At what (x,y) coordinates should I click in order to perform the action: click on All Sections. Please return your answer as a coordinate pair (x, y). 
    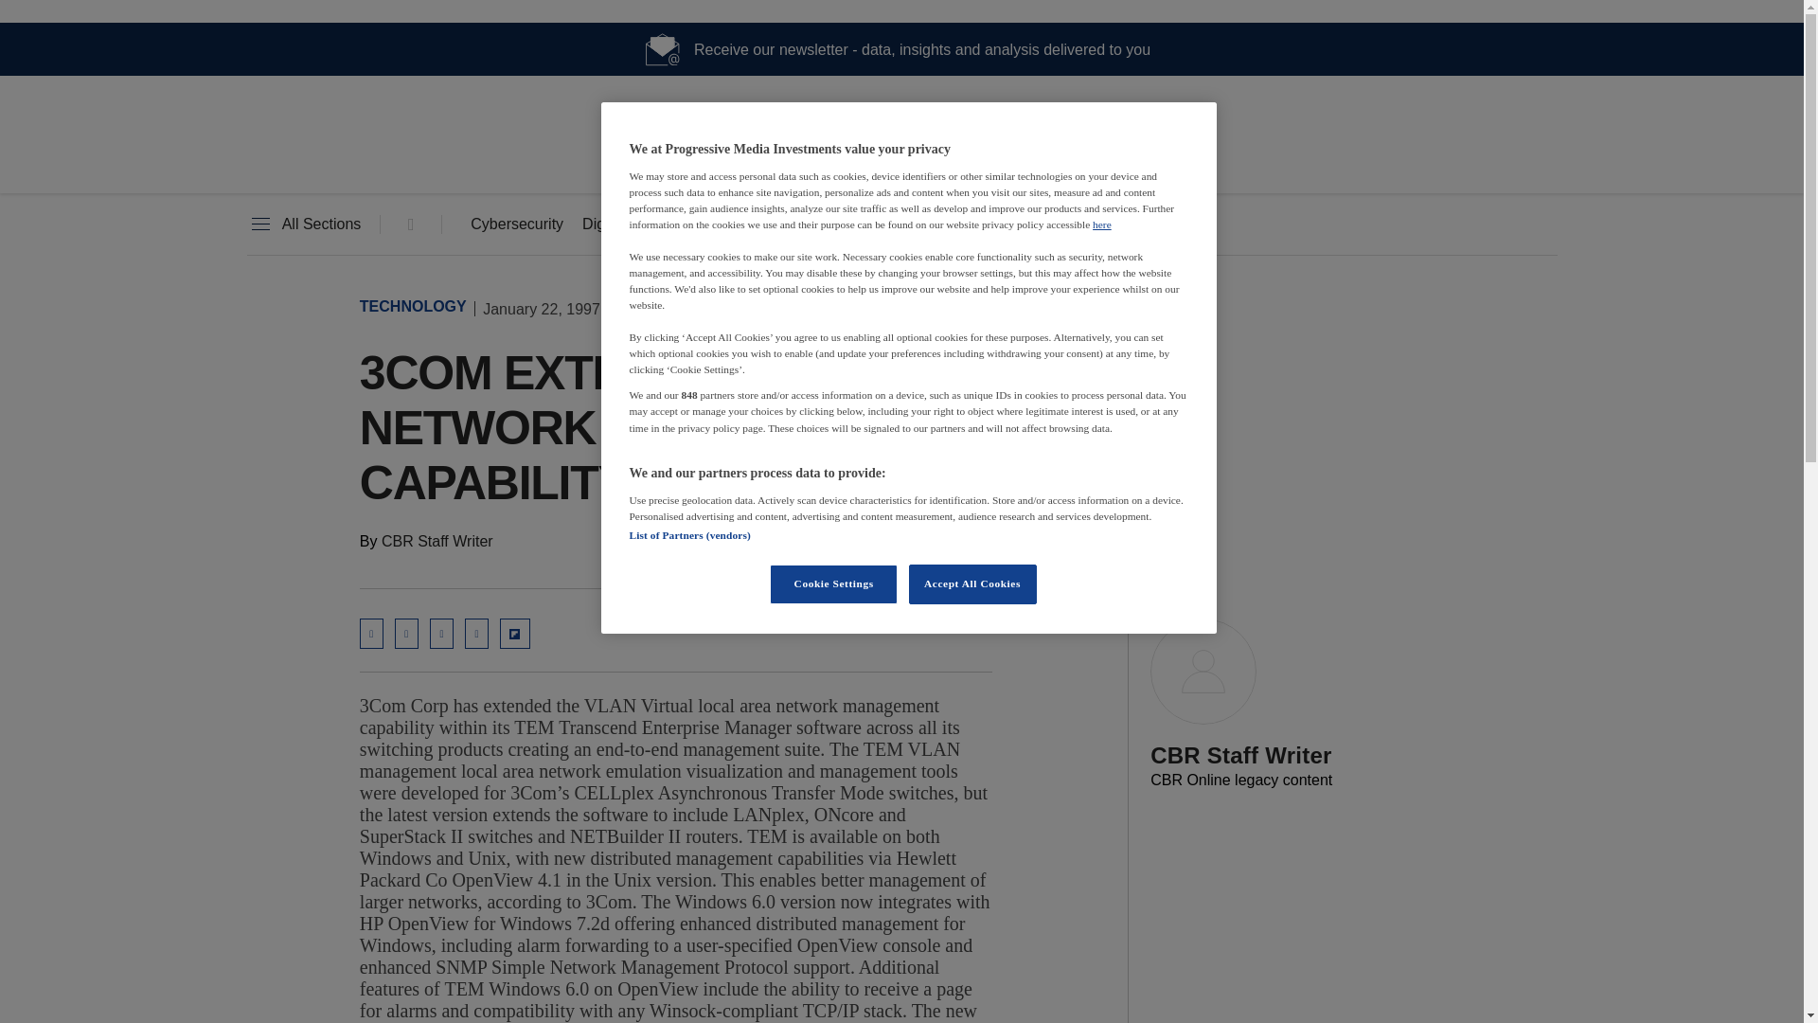
    Looking at the image, I should click on (303, 224).